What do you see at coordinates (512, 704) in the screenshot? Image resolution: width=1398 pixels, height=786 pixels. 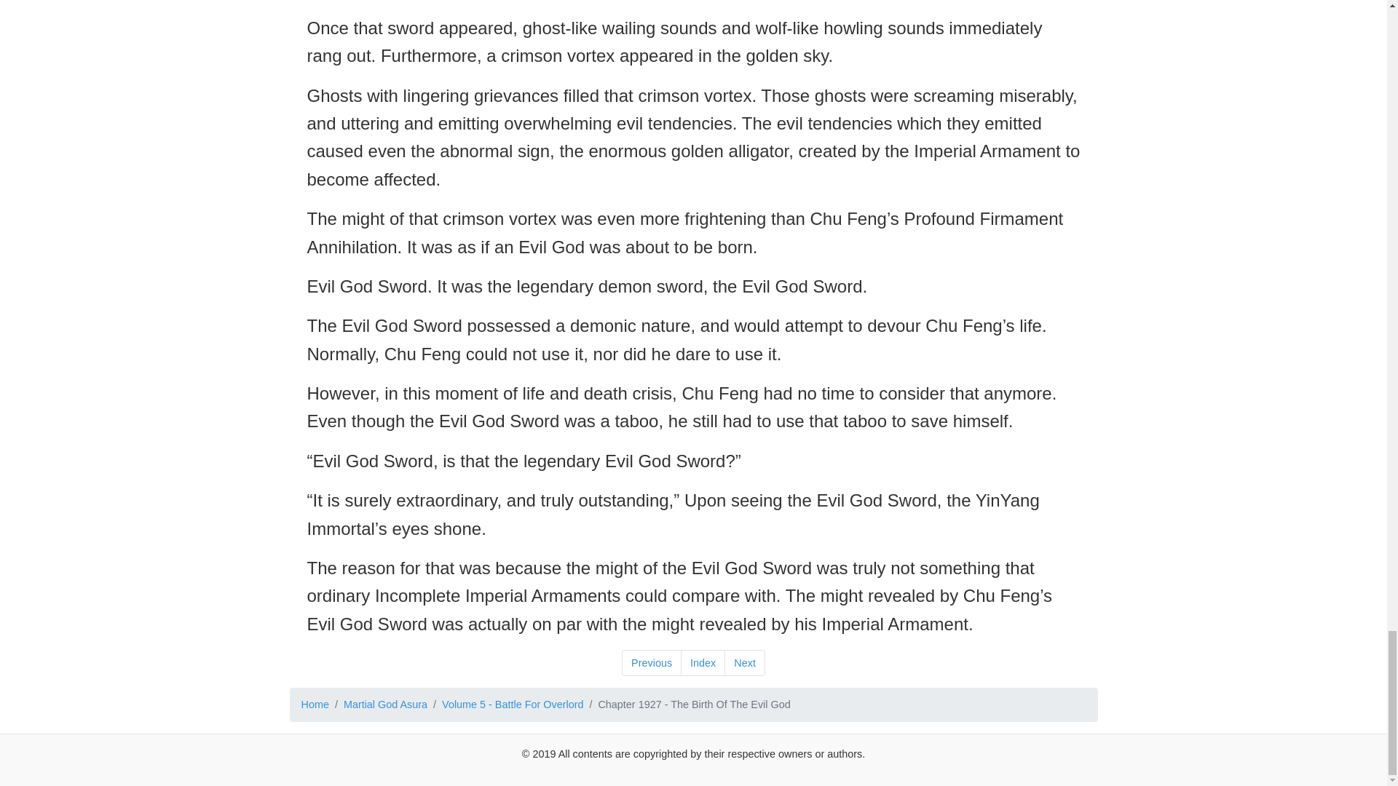 I see `Volume 5 - Battle For Overlord` at bounding box center [512, 704].